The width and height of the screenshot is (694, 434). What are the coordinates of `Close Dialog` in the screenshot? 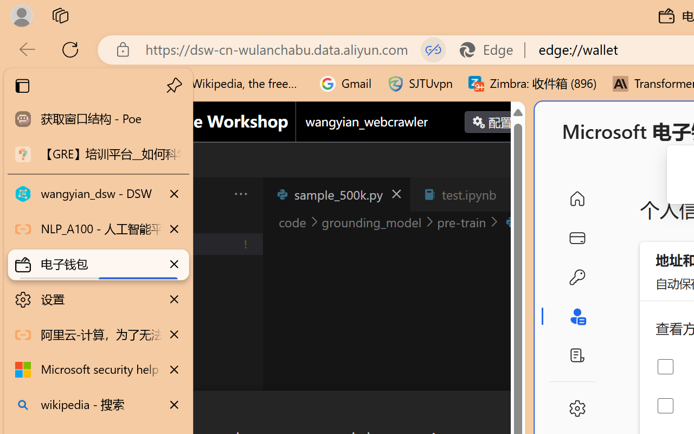 It's located at (520, 410).